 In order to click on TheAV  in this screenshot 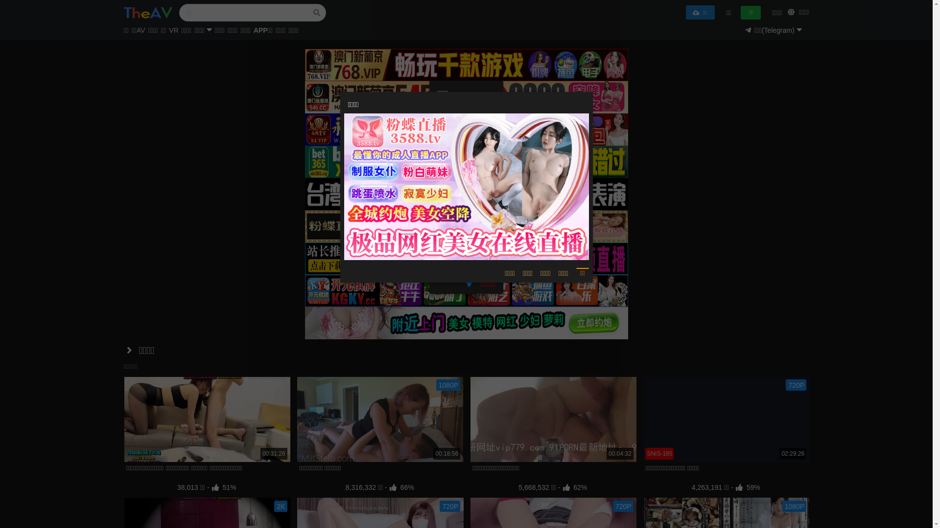, I will do `click(148, 13)`.